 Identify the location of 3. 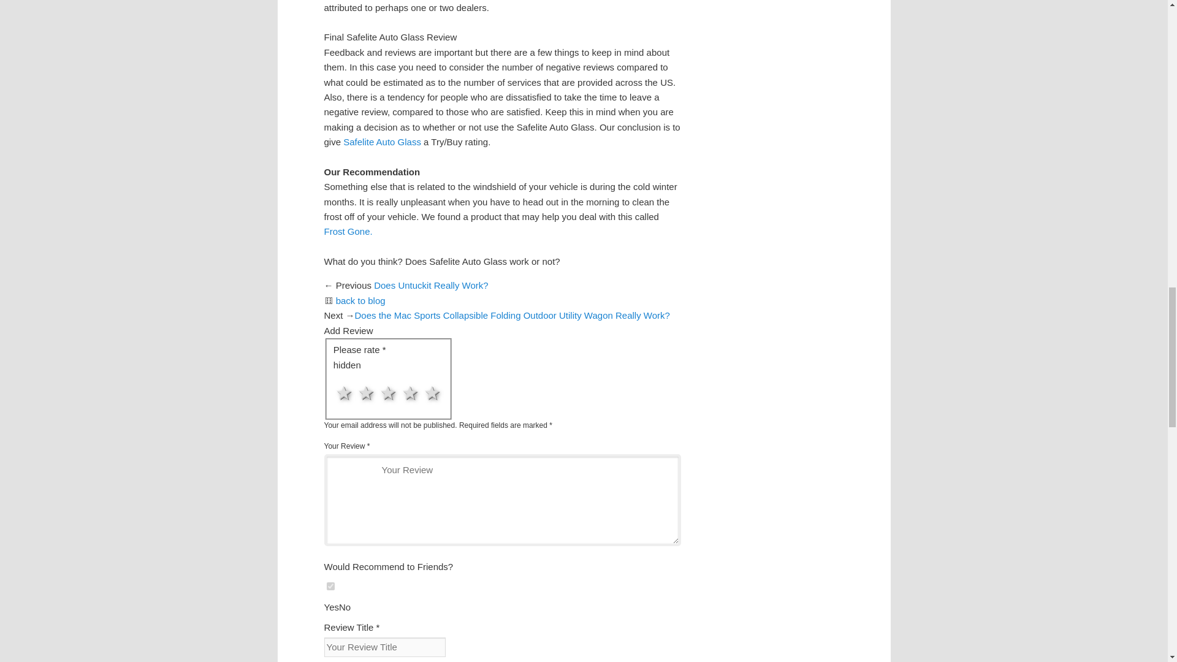
(341, 379).